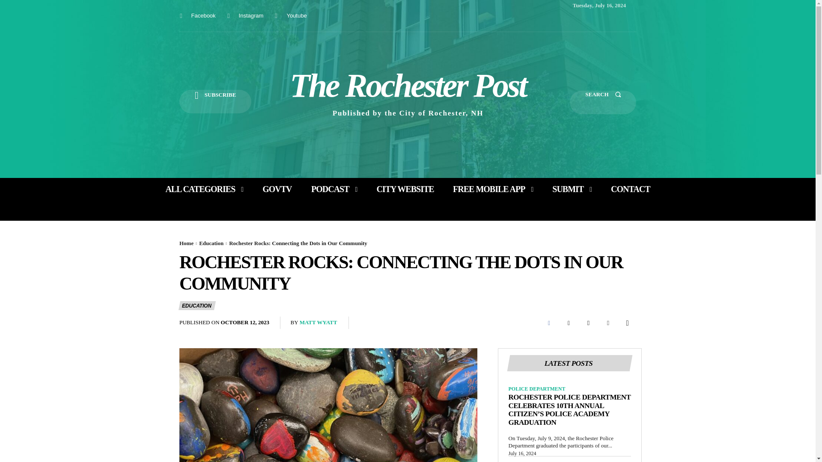  Describe the element at coordinates (568, 323) in the screenshot. I see `Twitter` at that location.